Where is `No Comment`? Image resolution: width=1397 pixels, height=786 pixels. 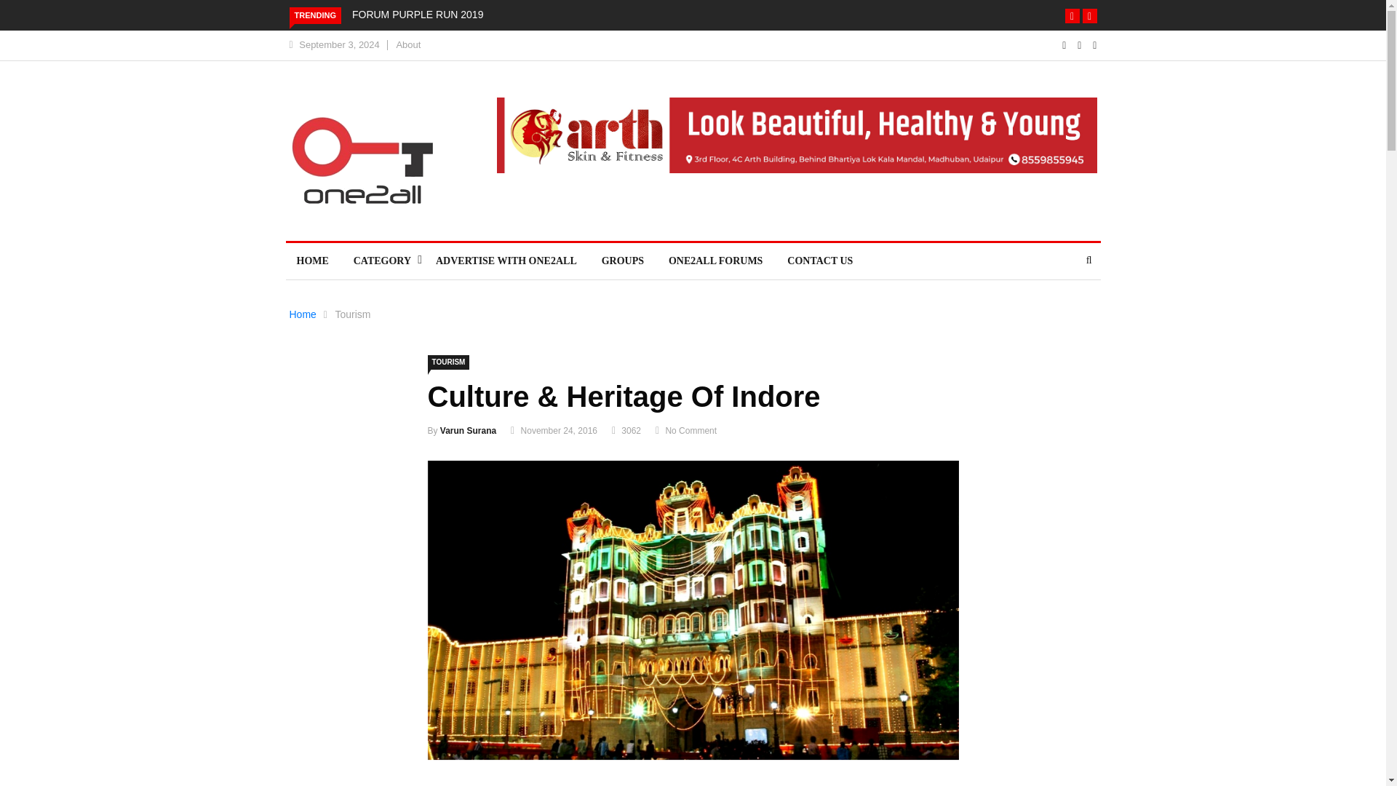 No Comment is located at coordinates (690, 431).